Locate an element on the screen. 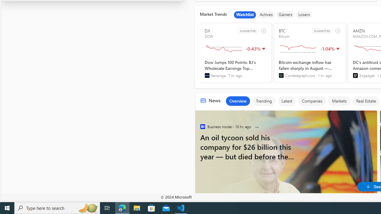  Watchlist is located at coordinates (245, 15).